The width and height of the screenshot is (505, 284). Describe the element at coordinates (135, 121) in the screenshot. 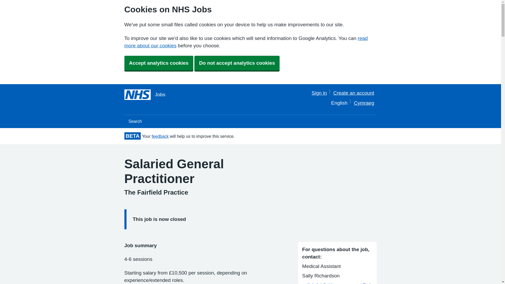

I see `Search` at that location.